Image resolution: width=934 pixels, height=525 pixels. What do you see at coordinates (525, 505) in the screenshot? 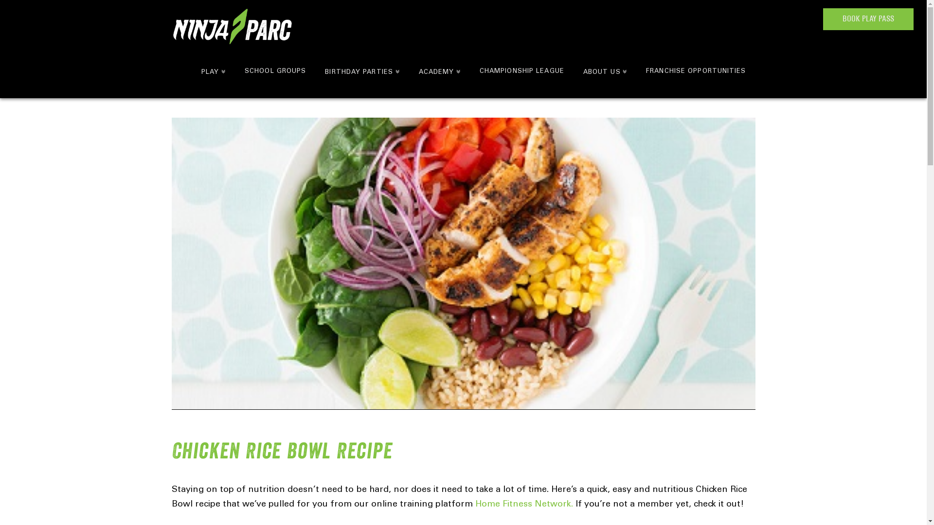
I see `Home Fitness Network.` at bounding box center [525, 505].